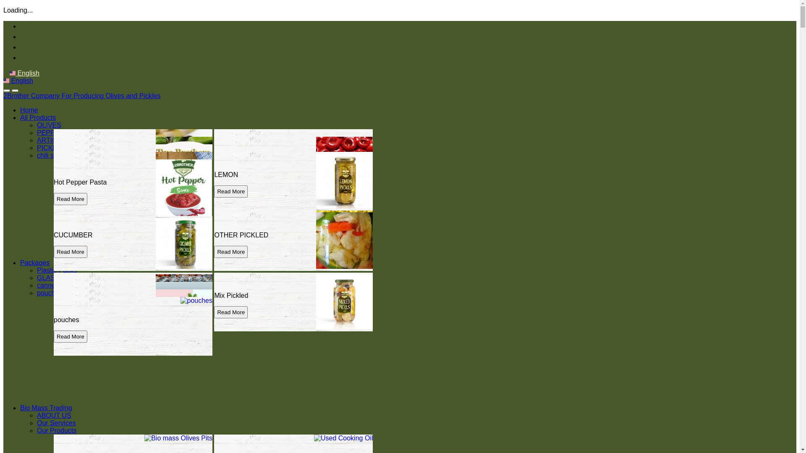  What do you see at coordinates (133, 242) in the screenshot?
I see `CUCUMBER
Read More` at bounding box center [133, 242].